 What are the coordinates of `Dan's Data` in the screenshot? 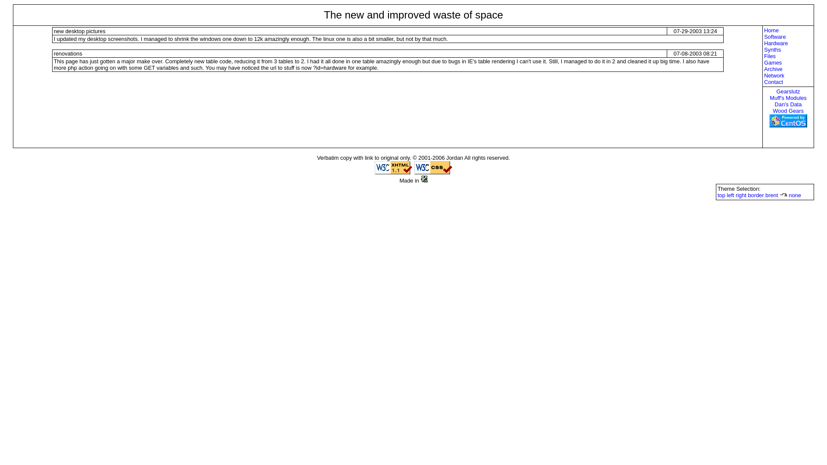 It's located at (788, 104).